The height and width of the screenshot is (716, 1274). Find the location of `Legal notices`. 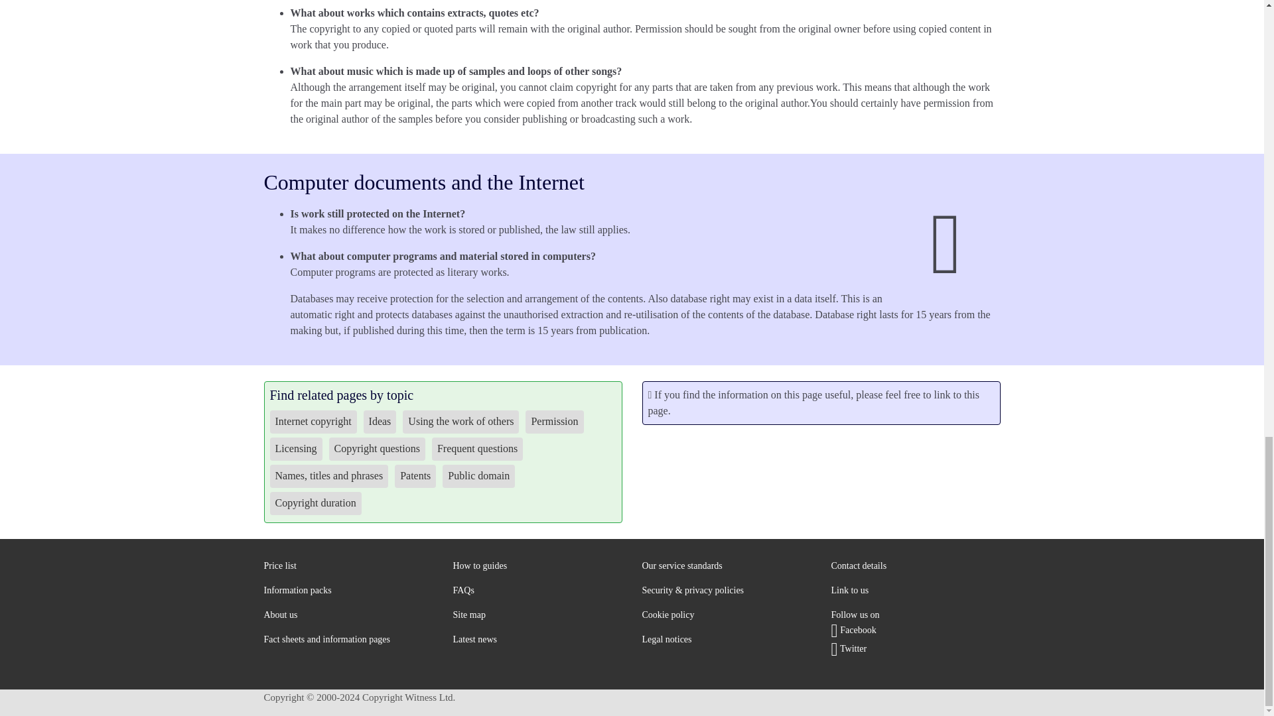

Legal notices is located at coordinates (666, 639).